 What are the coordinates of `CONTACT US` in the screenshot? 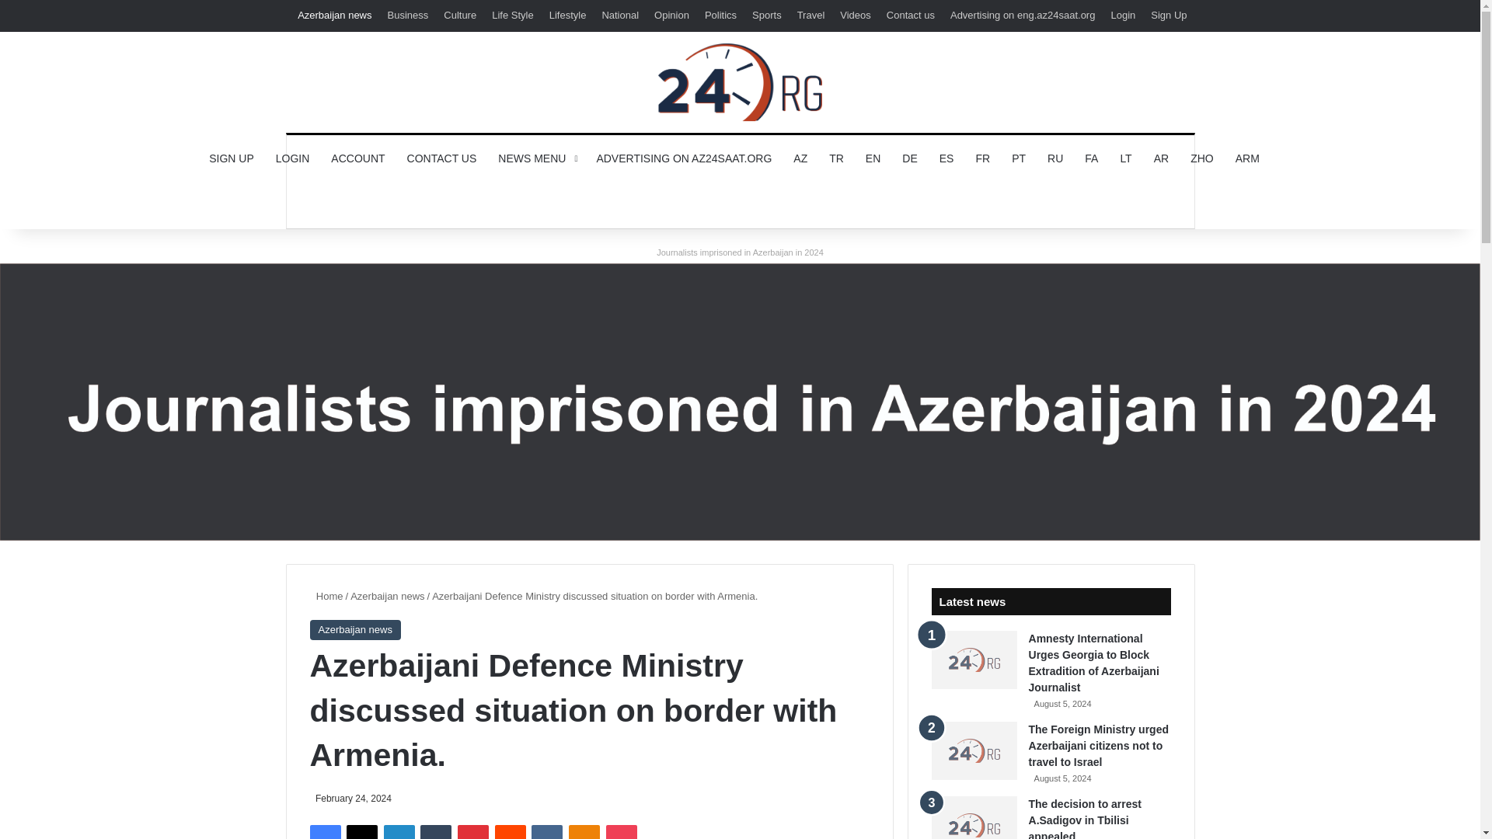 It's located at (441, 158).